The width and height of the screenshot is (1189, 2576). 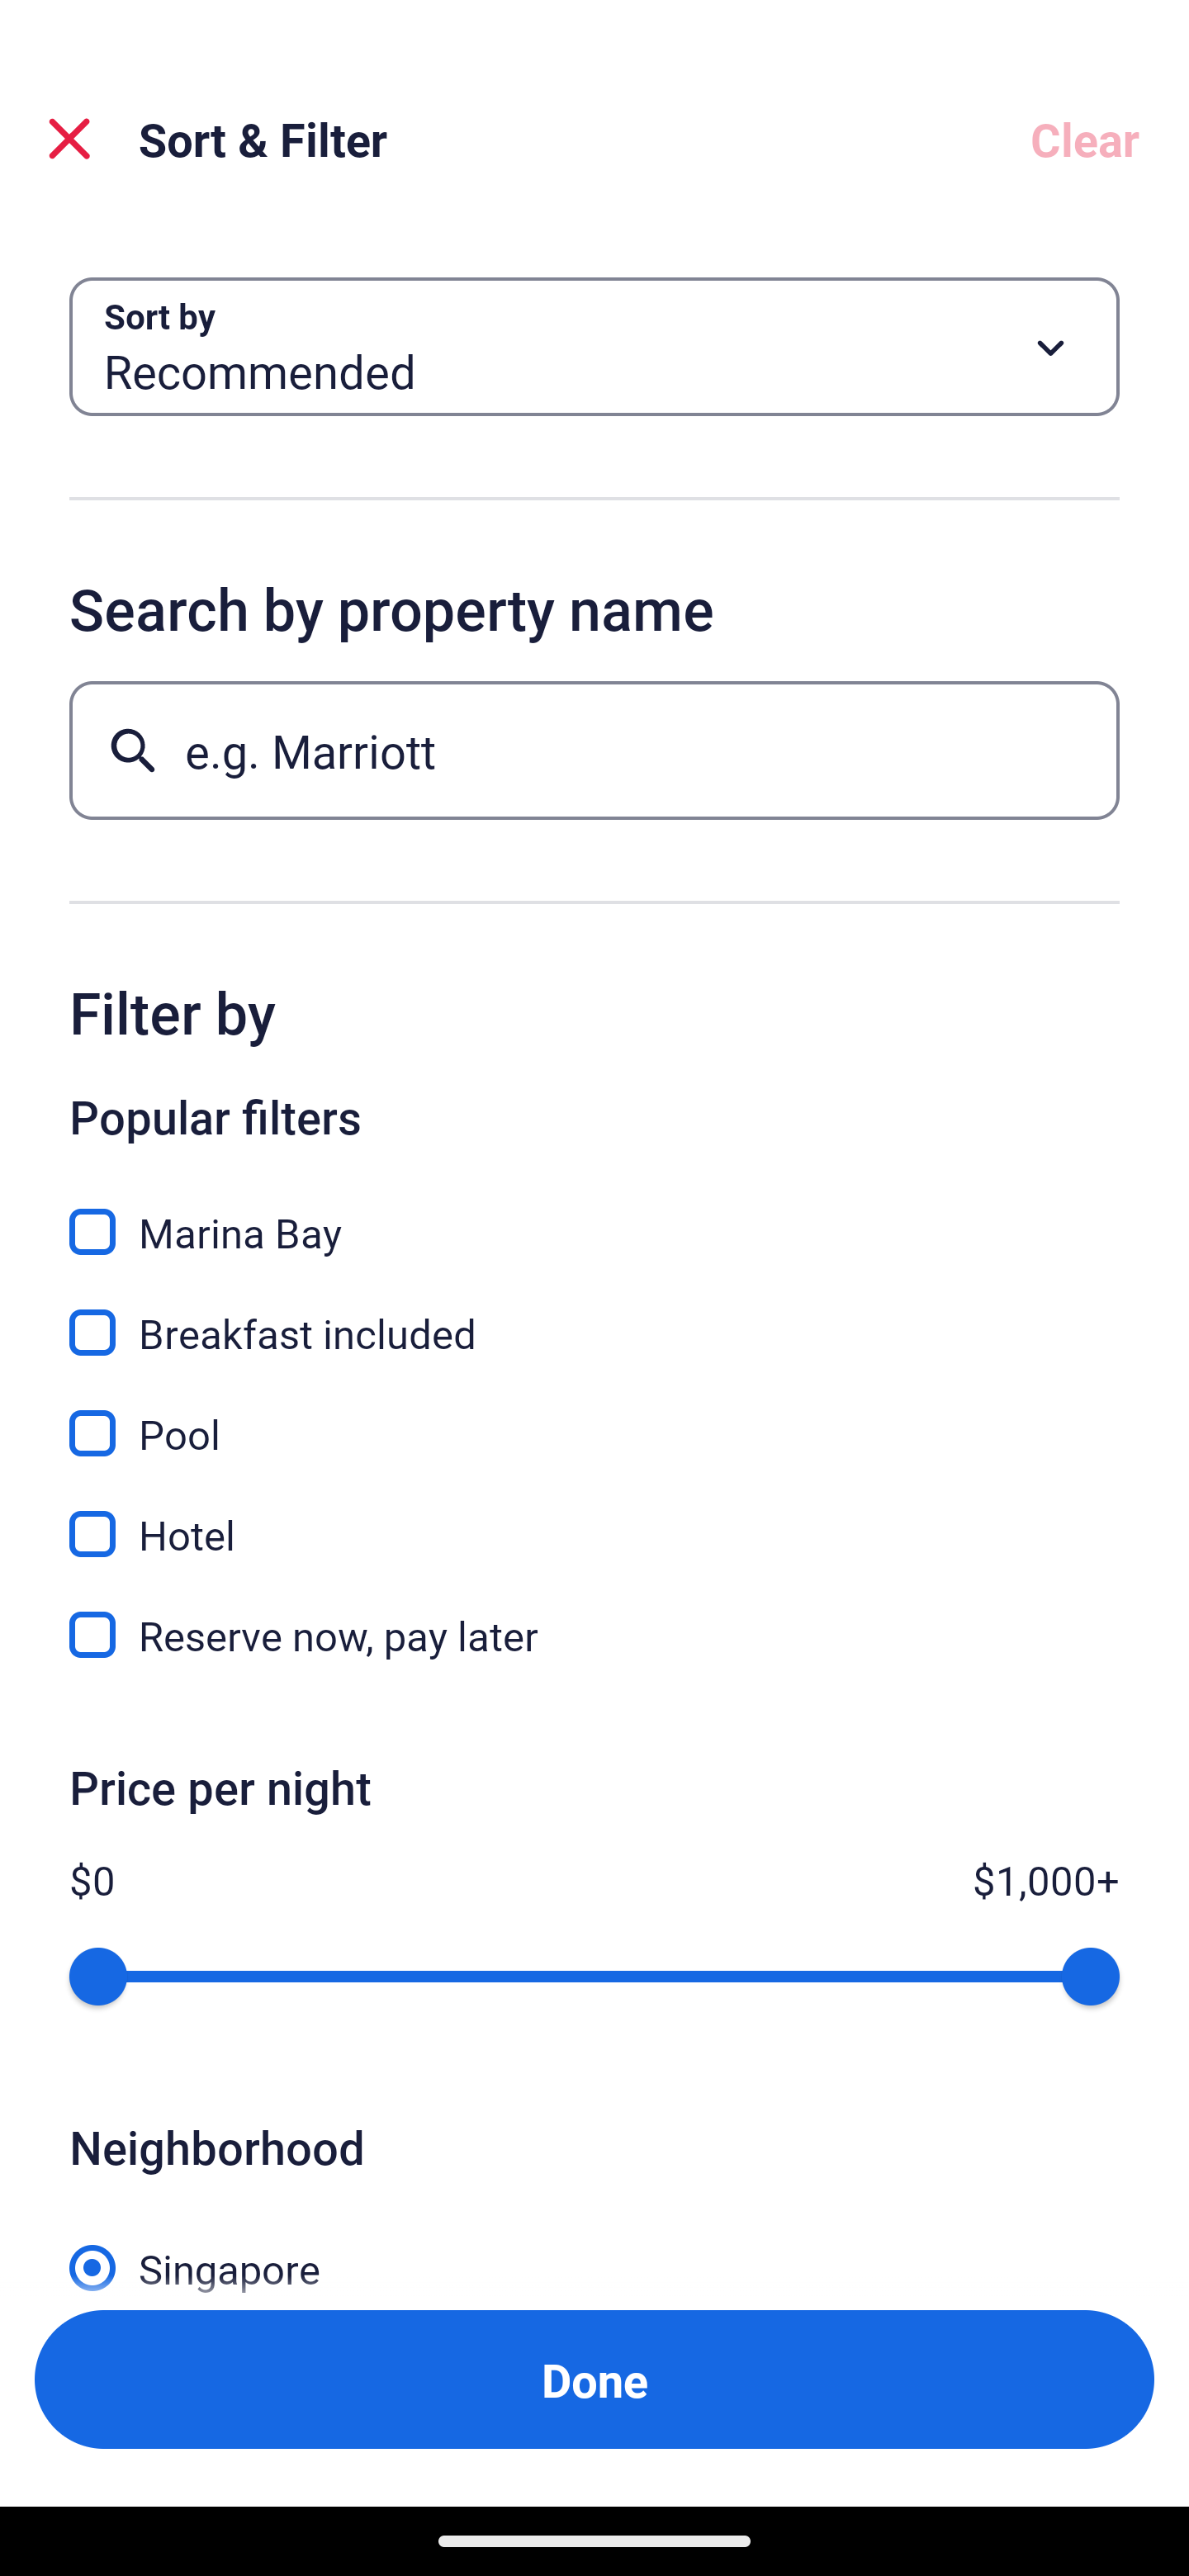 I want to click on e.g. Marriott Button, so click(x=594, y=750).